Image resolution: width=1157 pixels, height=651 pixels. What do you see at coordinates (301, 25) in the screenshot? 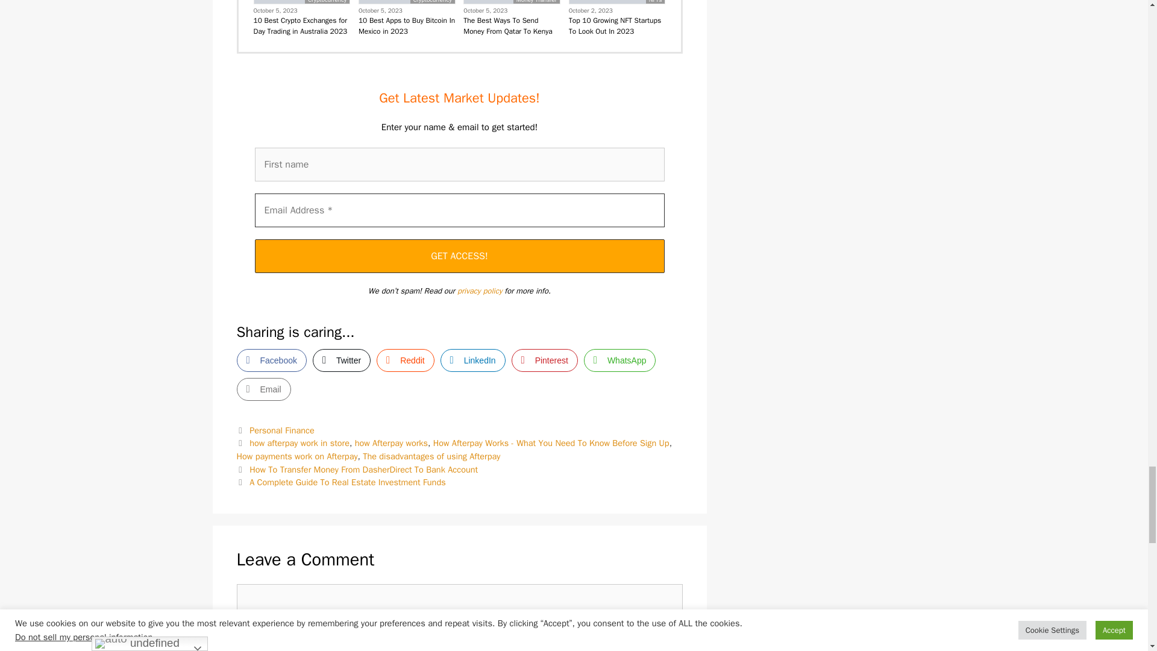
I see `10 Best Crypto Exchanges for Day Trading in Australia 2023` at bounding box center [301, 25].